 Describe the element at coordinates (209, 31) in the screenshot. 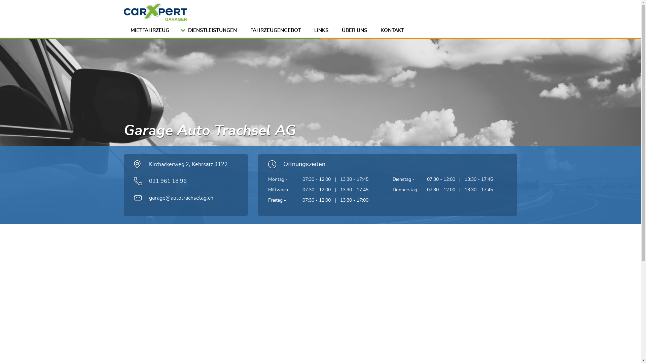

I see `DIENSTLEISTUNGEN` at that location.